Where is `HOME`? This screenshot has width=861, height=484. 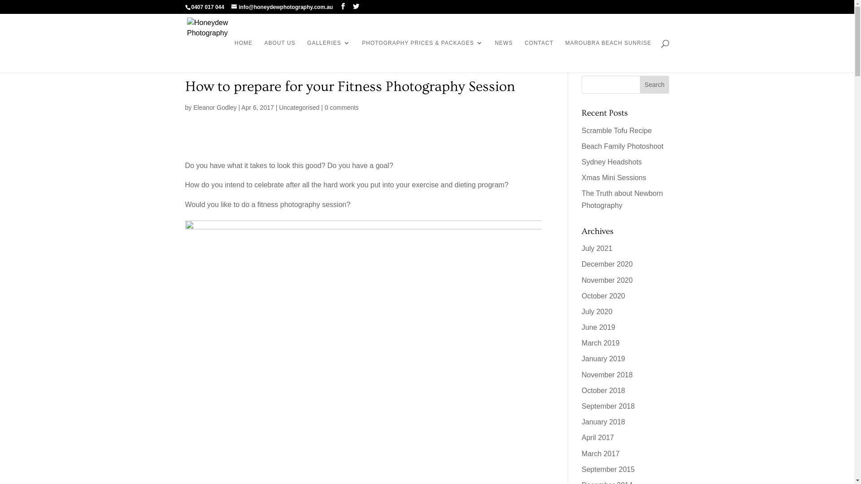
HOME is located at coordinates (244, 56).